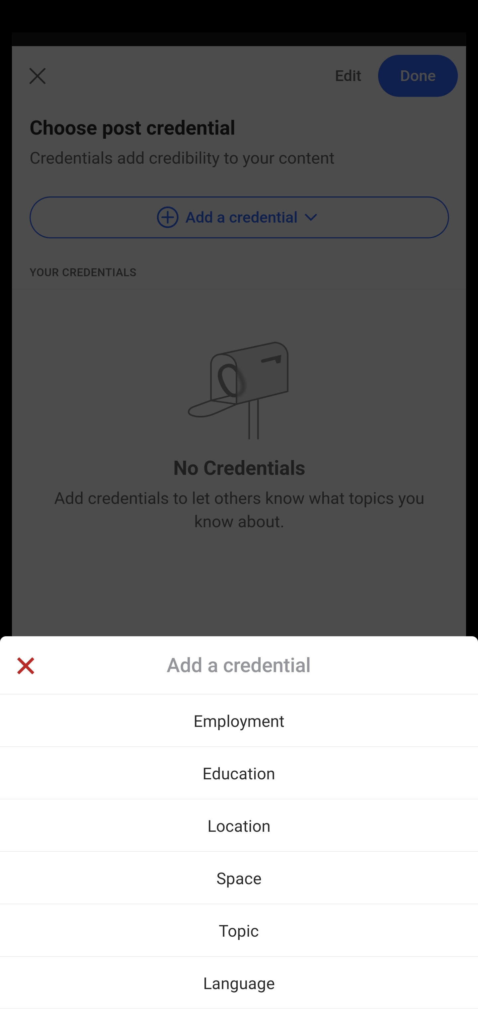 Image resolution: width=478 pixels, height=1009 pixels. Describe the element at coordinates (239, 878) in the screenshot. I see `Space` at that location.